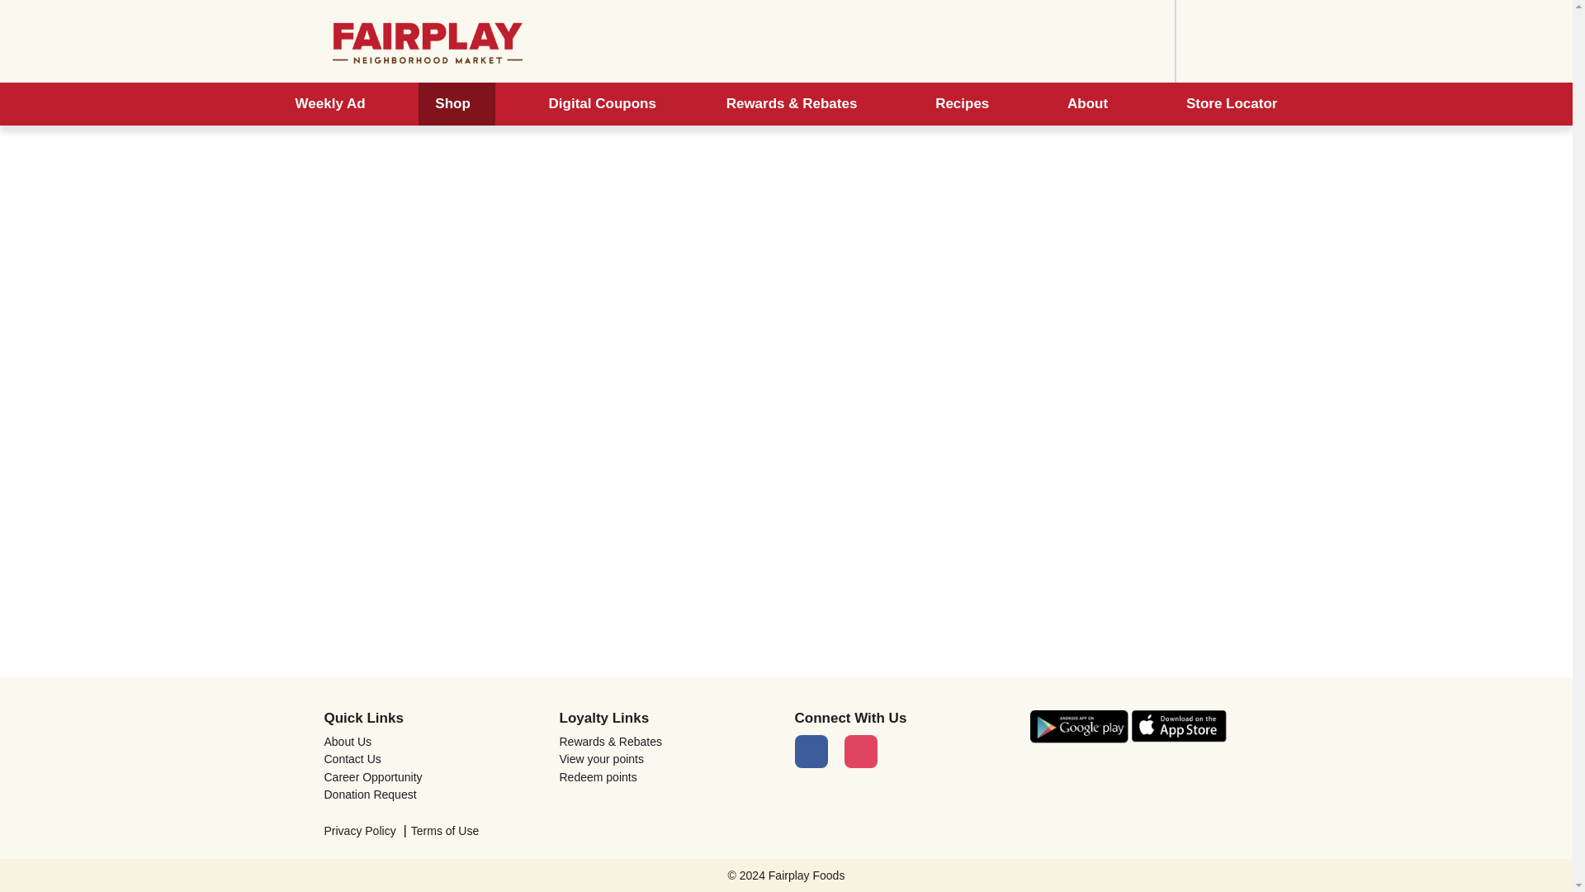 The image size is (1585, 892). What do you see at coordinates (1091, 104) in the screenshot?
I see `About` at bounding box center [1091, 104].